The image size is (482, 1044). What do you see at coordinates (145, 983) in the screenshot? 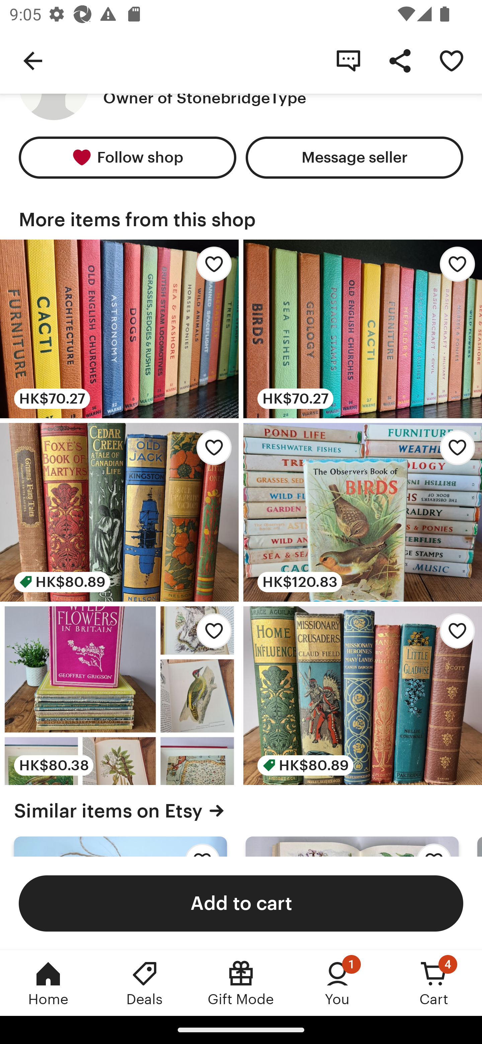
I see `Deals` at bounding box center [145, 983].